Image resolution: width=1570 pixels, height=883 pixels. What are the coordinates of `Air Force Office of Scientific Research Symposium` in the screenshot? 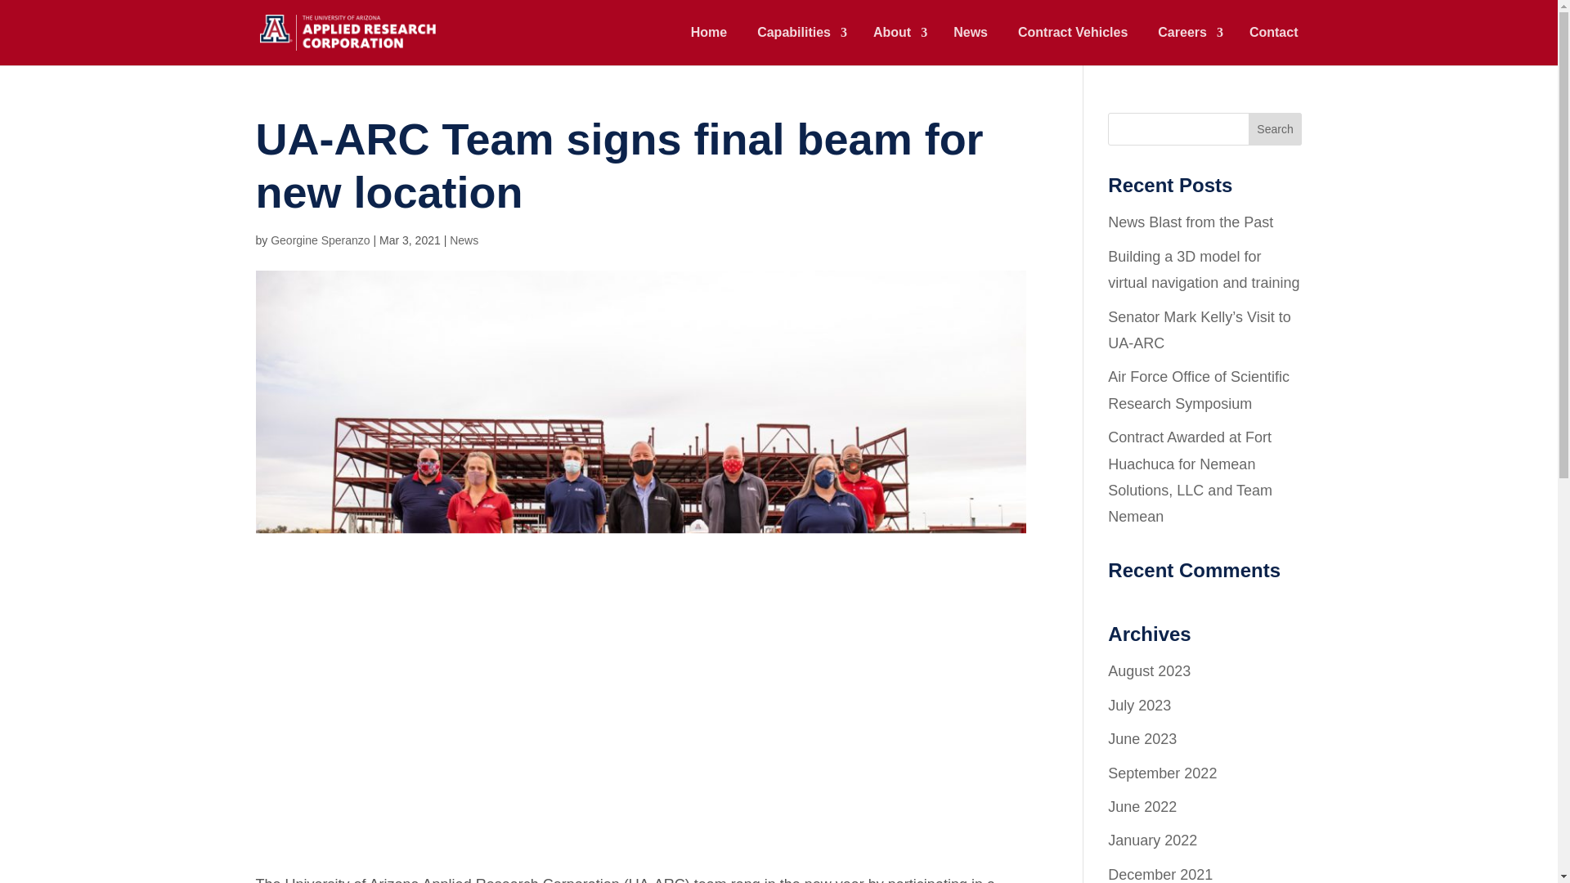 It's located at (1199, 390).